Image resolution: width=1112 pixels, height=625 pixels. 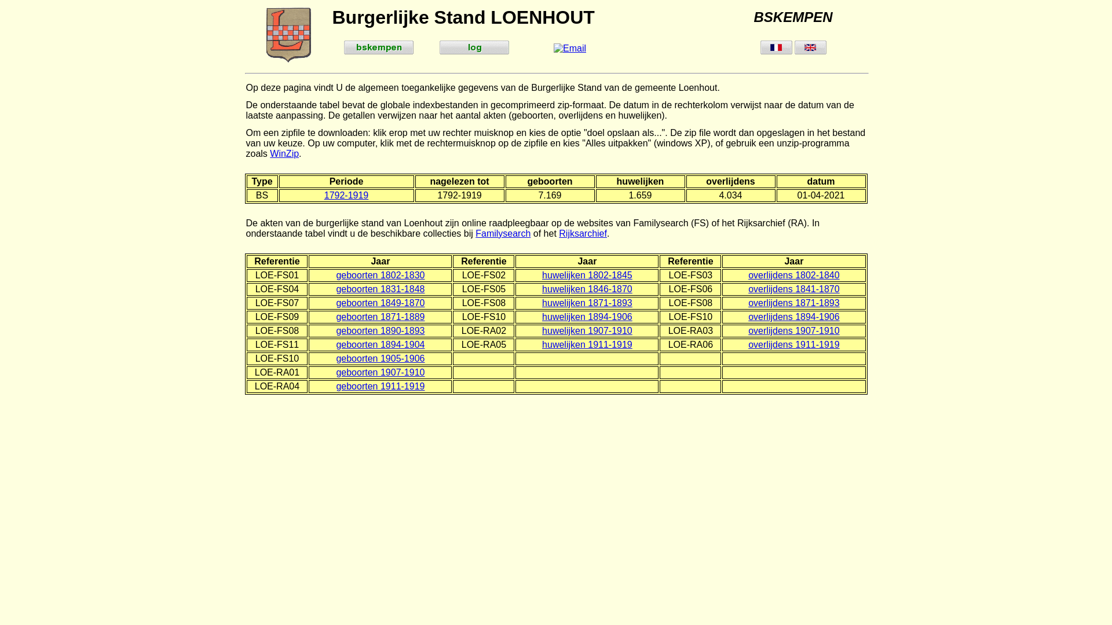 I want to click on overlijdens 1841-1870, so click(x=793, y=289).